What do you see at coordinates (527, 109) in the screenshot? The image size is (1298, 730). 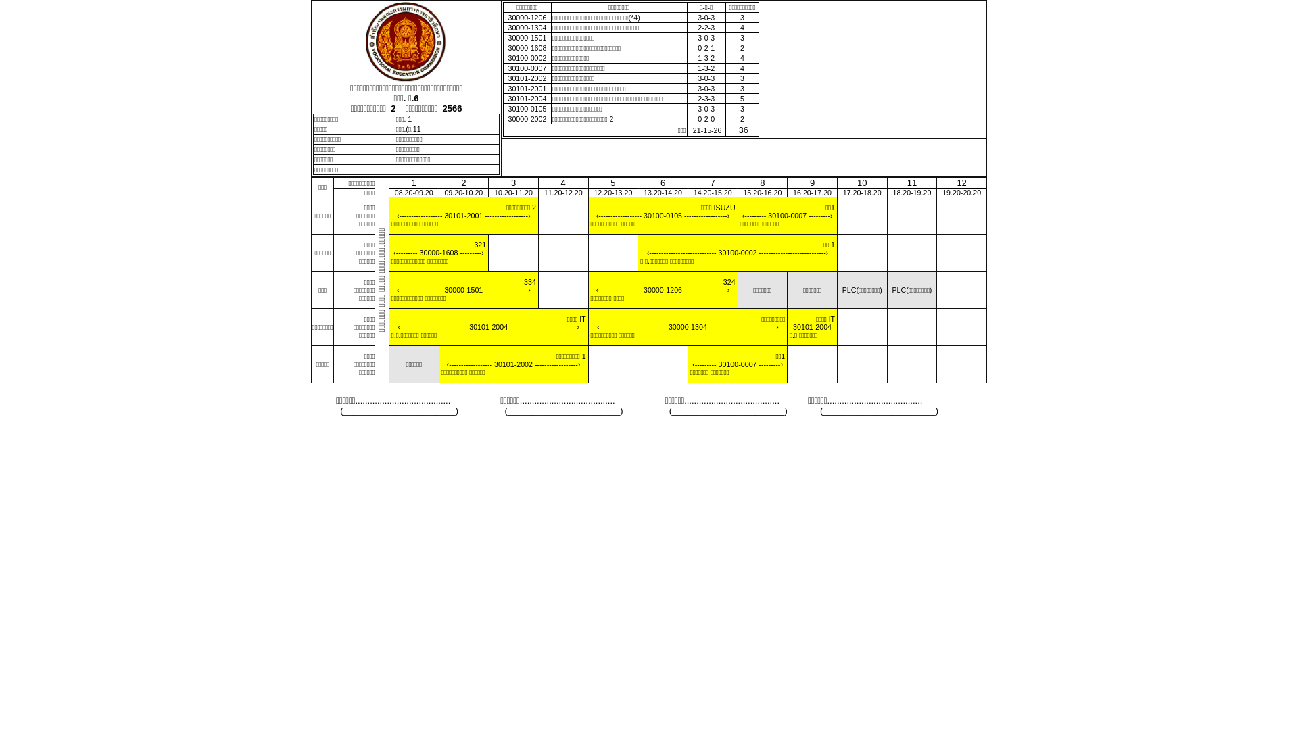 I see `30100-0105` at bounding box center [527, 109].